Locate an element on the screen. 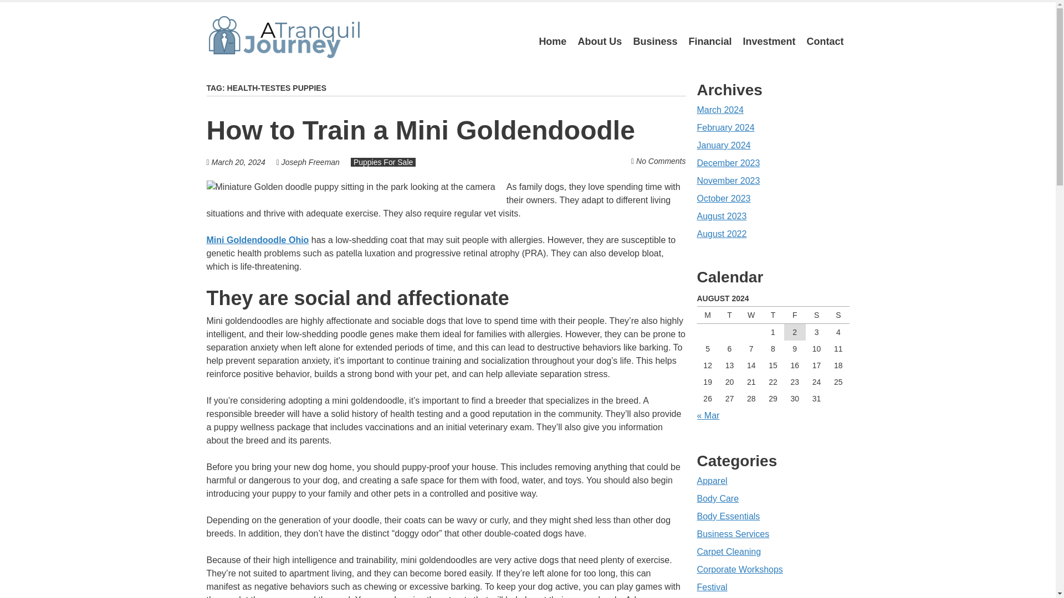  Wednesday is located at coordinates (751, 315).